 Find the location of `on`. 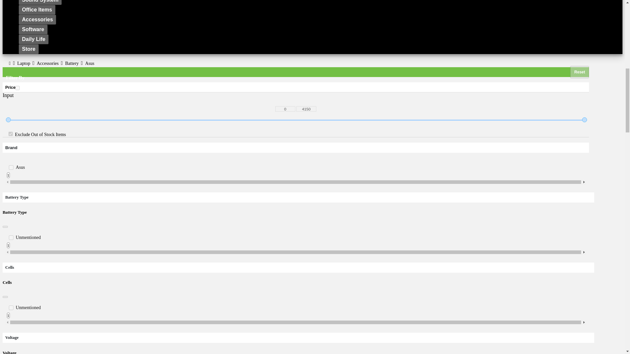

on is located at coordinates (17, 88).